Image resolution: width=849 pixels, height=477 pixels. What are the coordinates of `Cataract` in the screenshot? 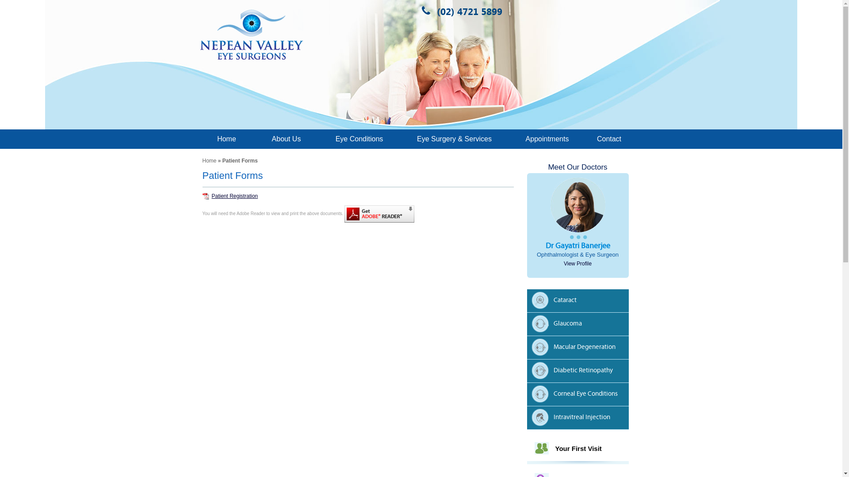 It's located at (580, 302).